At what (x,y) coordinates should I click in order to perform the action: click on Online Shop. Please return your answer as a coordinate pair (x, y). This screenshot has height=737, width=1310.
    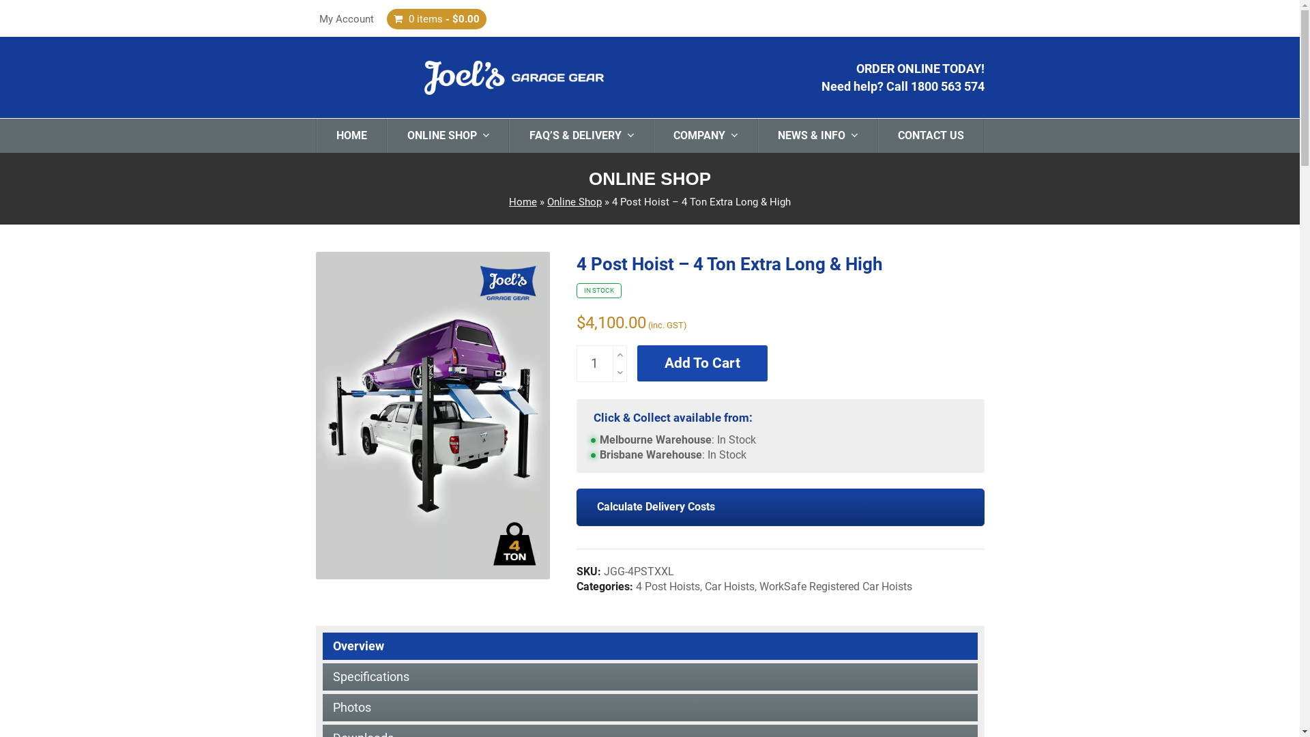
    Looking at the image, I should click on (574, 202).